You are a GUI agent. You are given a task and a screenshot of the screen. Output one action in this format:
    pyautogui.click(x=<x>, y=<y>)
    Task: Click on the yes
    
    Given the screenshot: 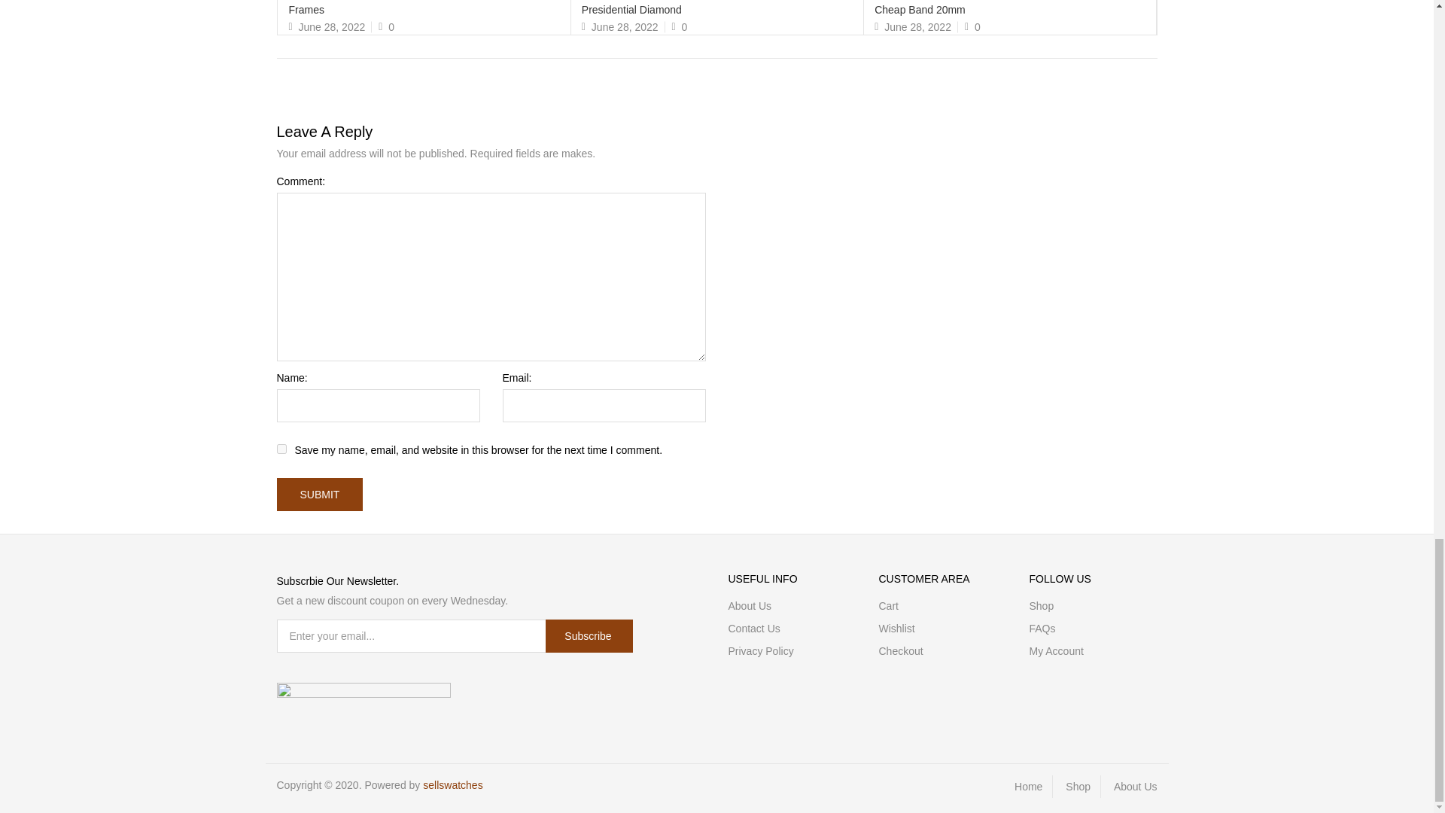 What is the action you would take?
    pyautogui.click(x=281, y=449)
    